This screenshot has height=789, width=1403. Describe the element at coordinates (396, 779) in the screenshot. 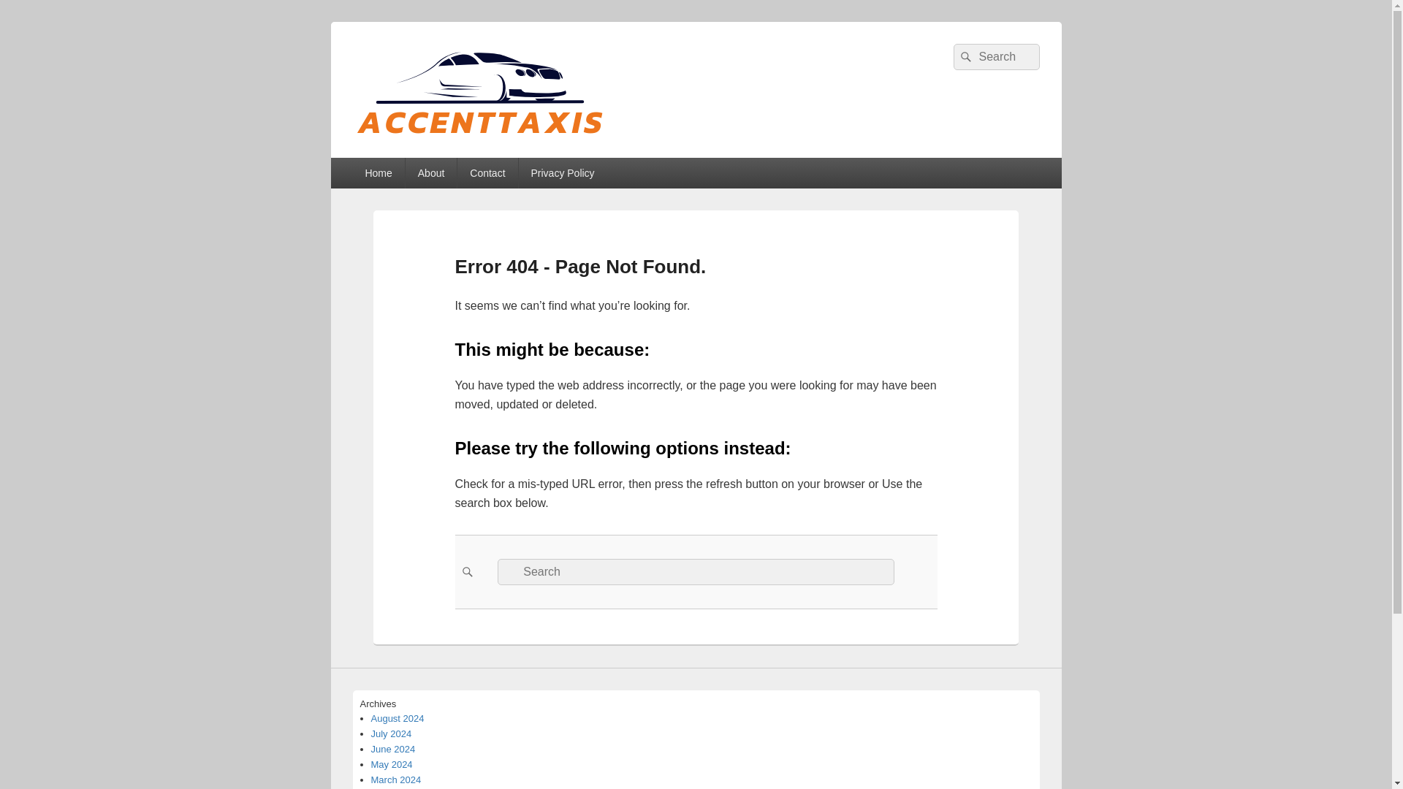

I see `March 2024` at that location.